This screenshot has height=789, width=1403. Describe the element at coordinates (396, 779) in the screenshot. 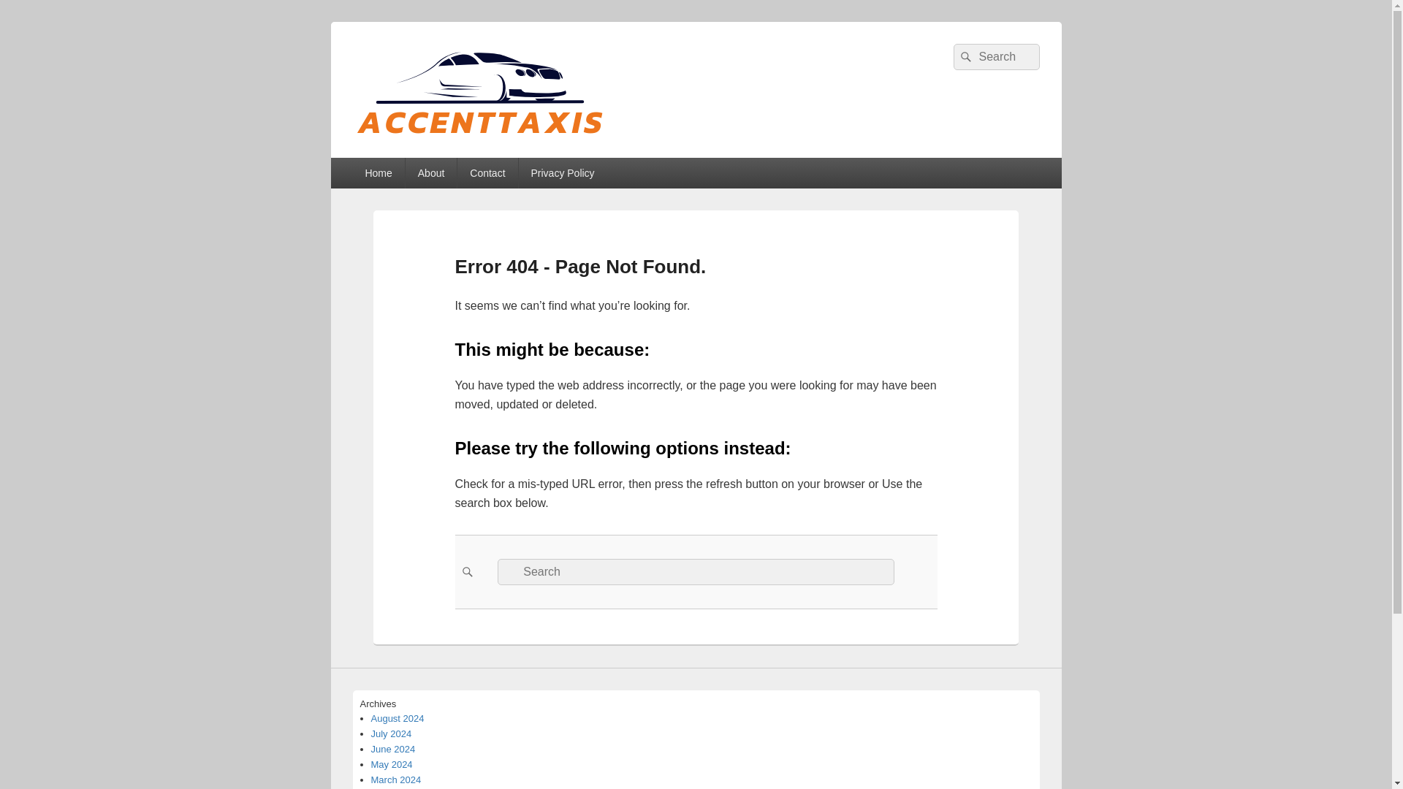

I see `March 2024` at that location.